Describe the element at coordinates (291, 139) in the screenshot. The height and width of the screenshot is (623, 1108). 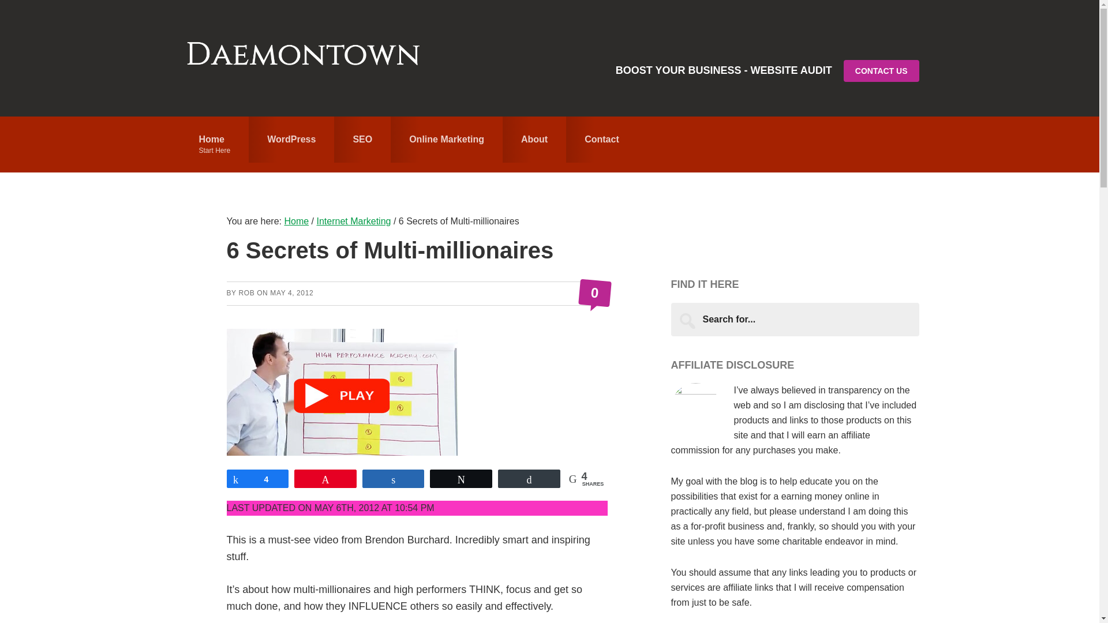
I see `Search` at that location.